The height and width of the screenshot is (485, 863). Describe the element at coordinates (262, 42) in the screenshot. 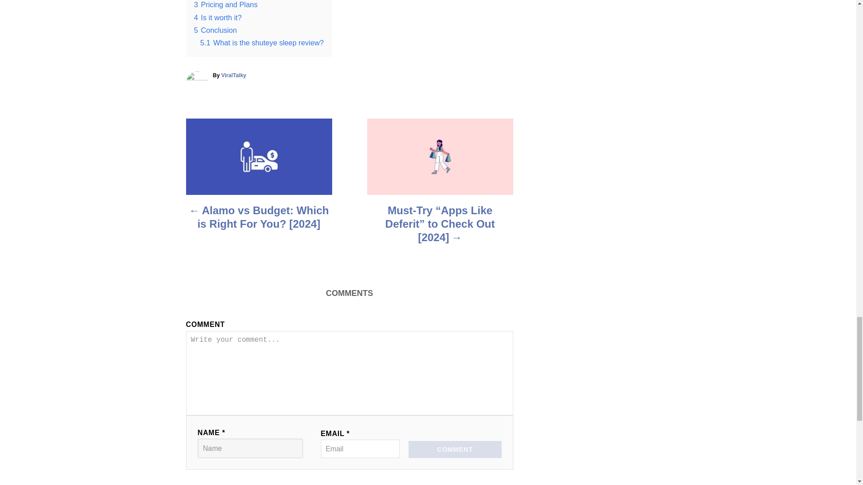

I see `5.1 What is the shuteye sleep review?` at that location.